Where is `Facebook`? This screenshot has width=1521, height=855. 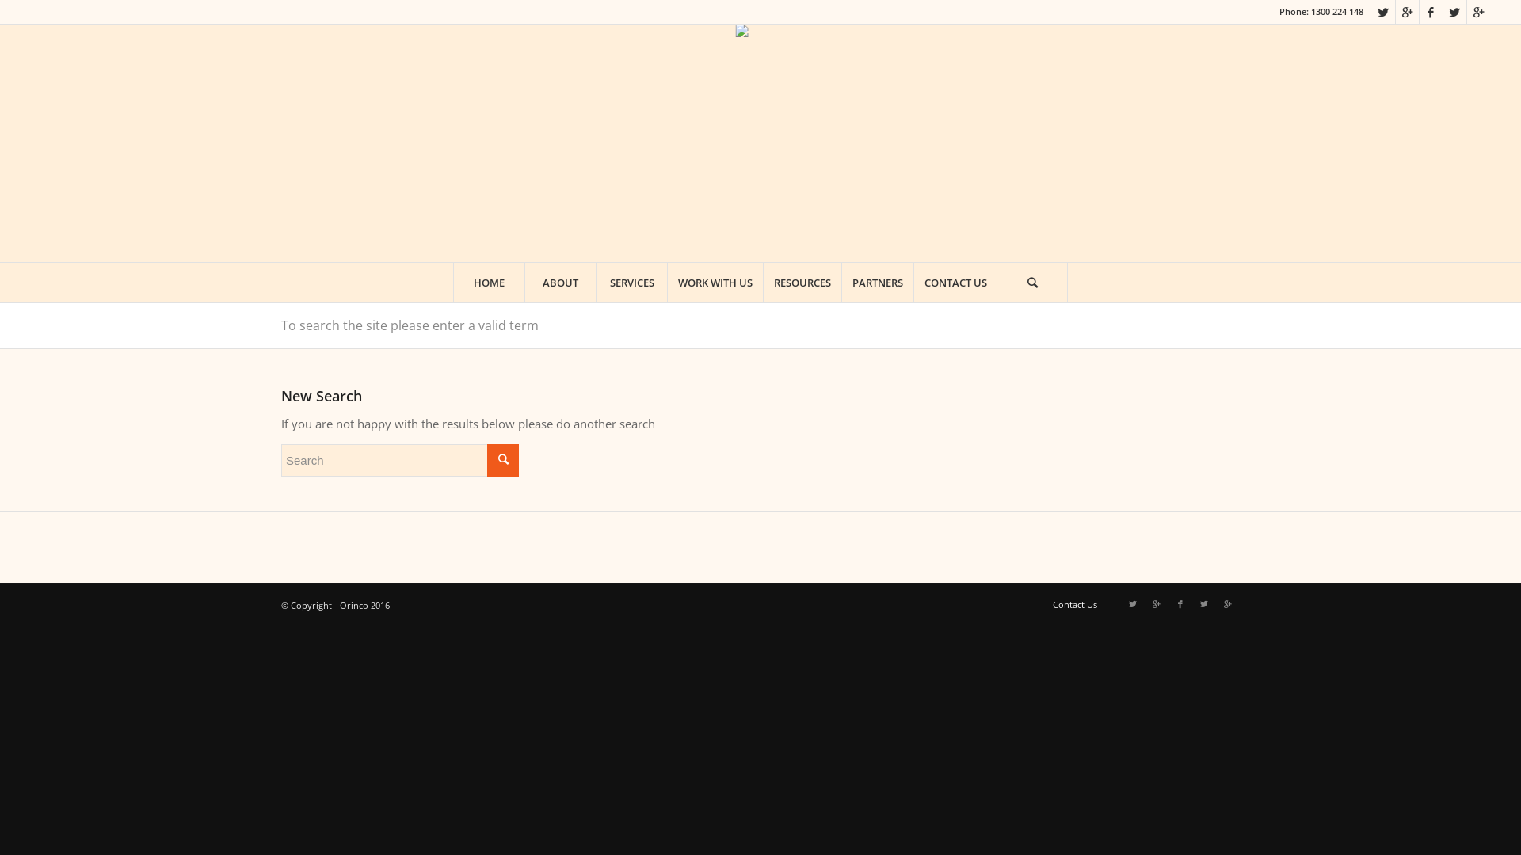 Facebook is located at coordinates (1431, 12).